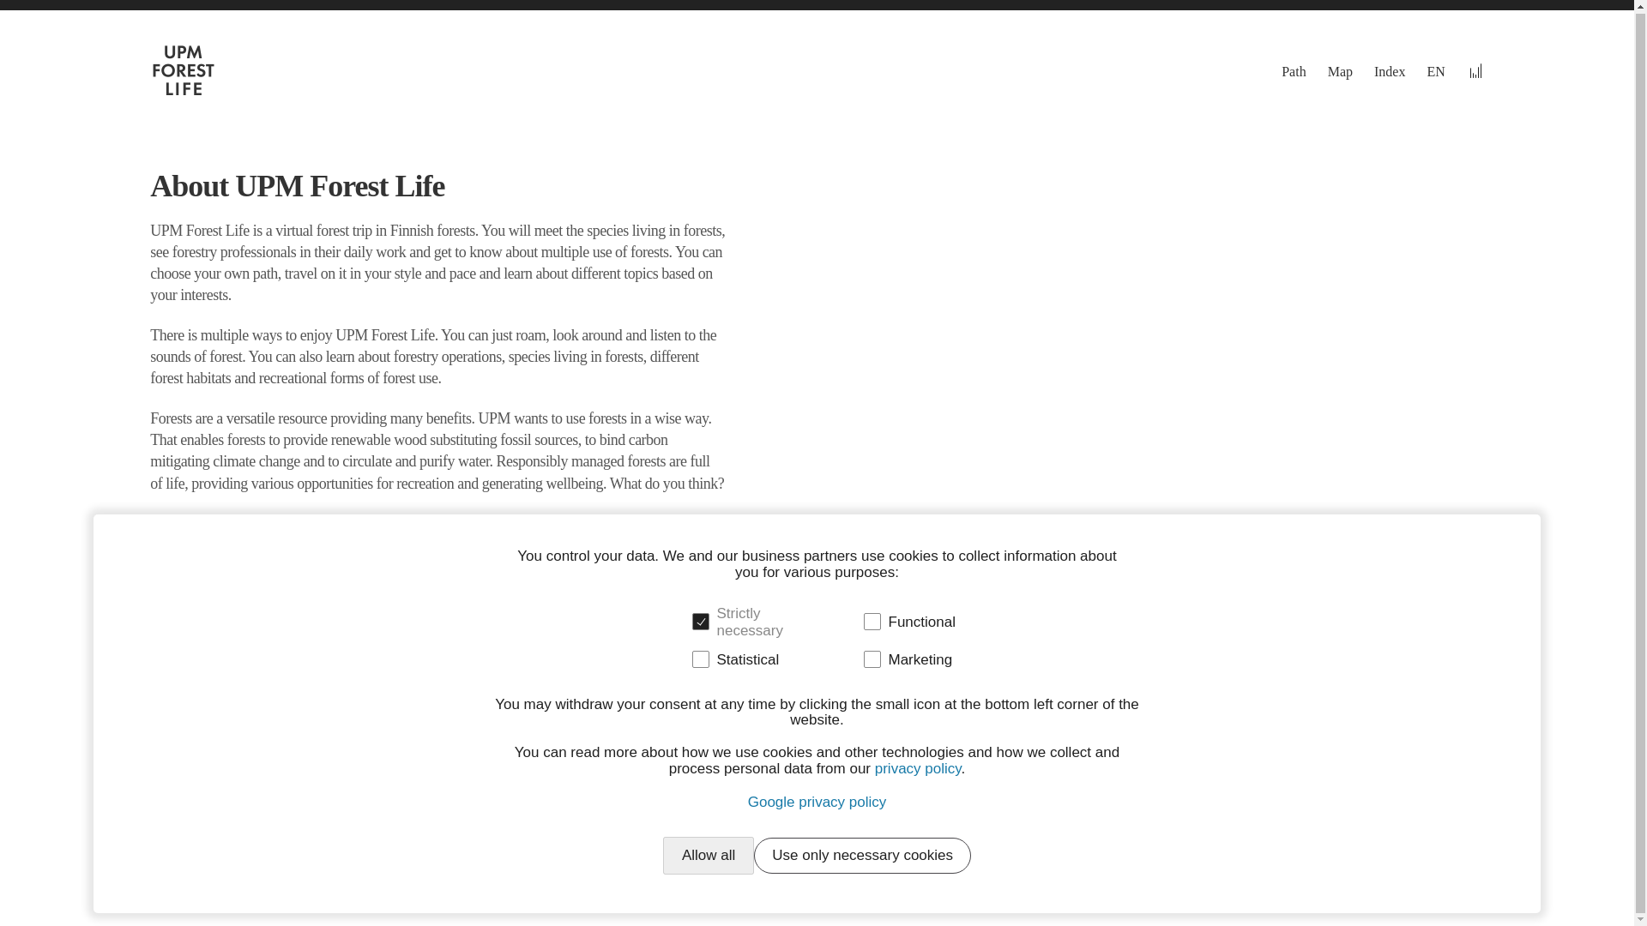 The height and width of the screenshot is (926, 1647). Describe the element at coordinates (863, 855) in the screenshot. I see `Use only necessary cookies` at that location.